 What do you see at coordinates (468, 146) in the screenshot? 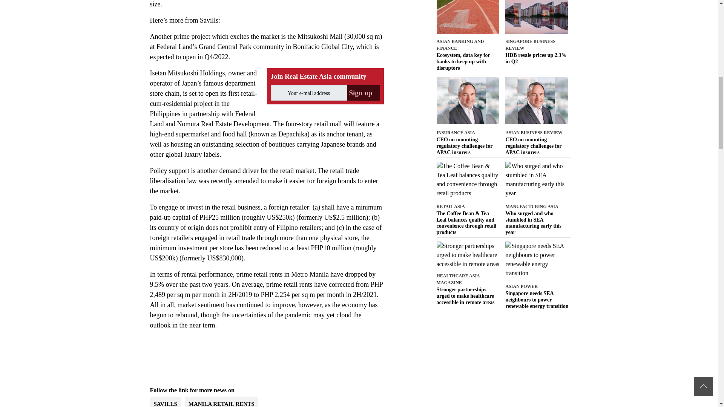
I see `CEO on mounting regulatory challenges for APAC insurers` at bounding box center [468, 146].